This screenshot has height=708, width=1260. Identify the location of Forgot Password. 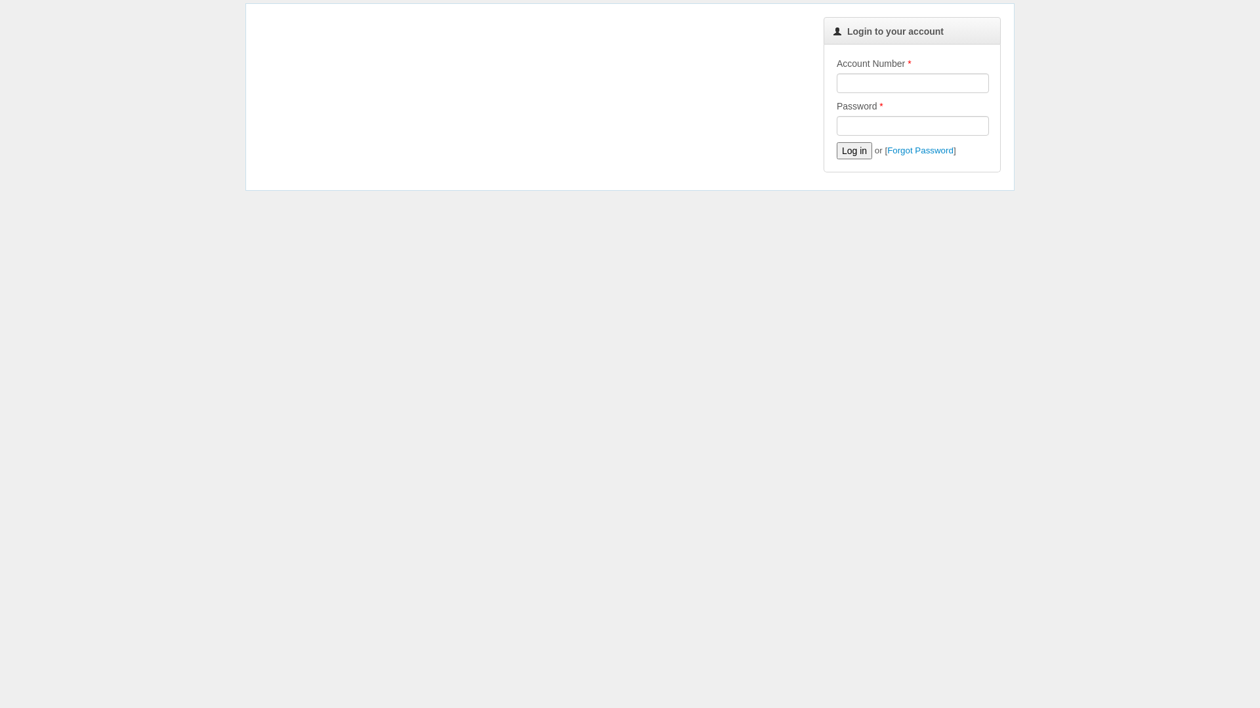
(920, 151).